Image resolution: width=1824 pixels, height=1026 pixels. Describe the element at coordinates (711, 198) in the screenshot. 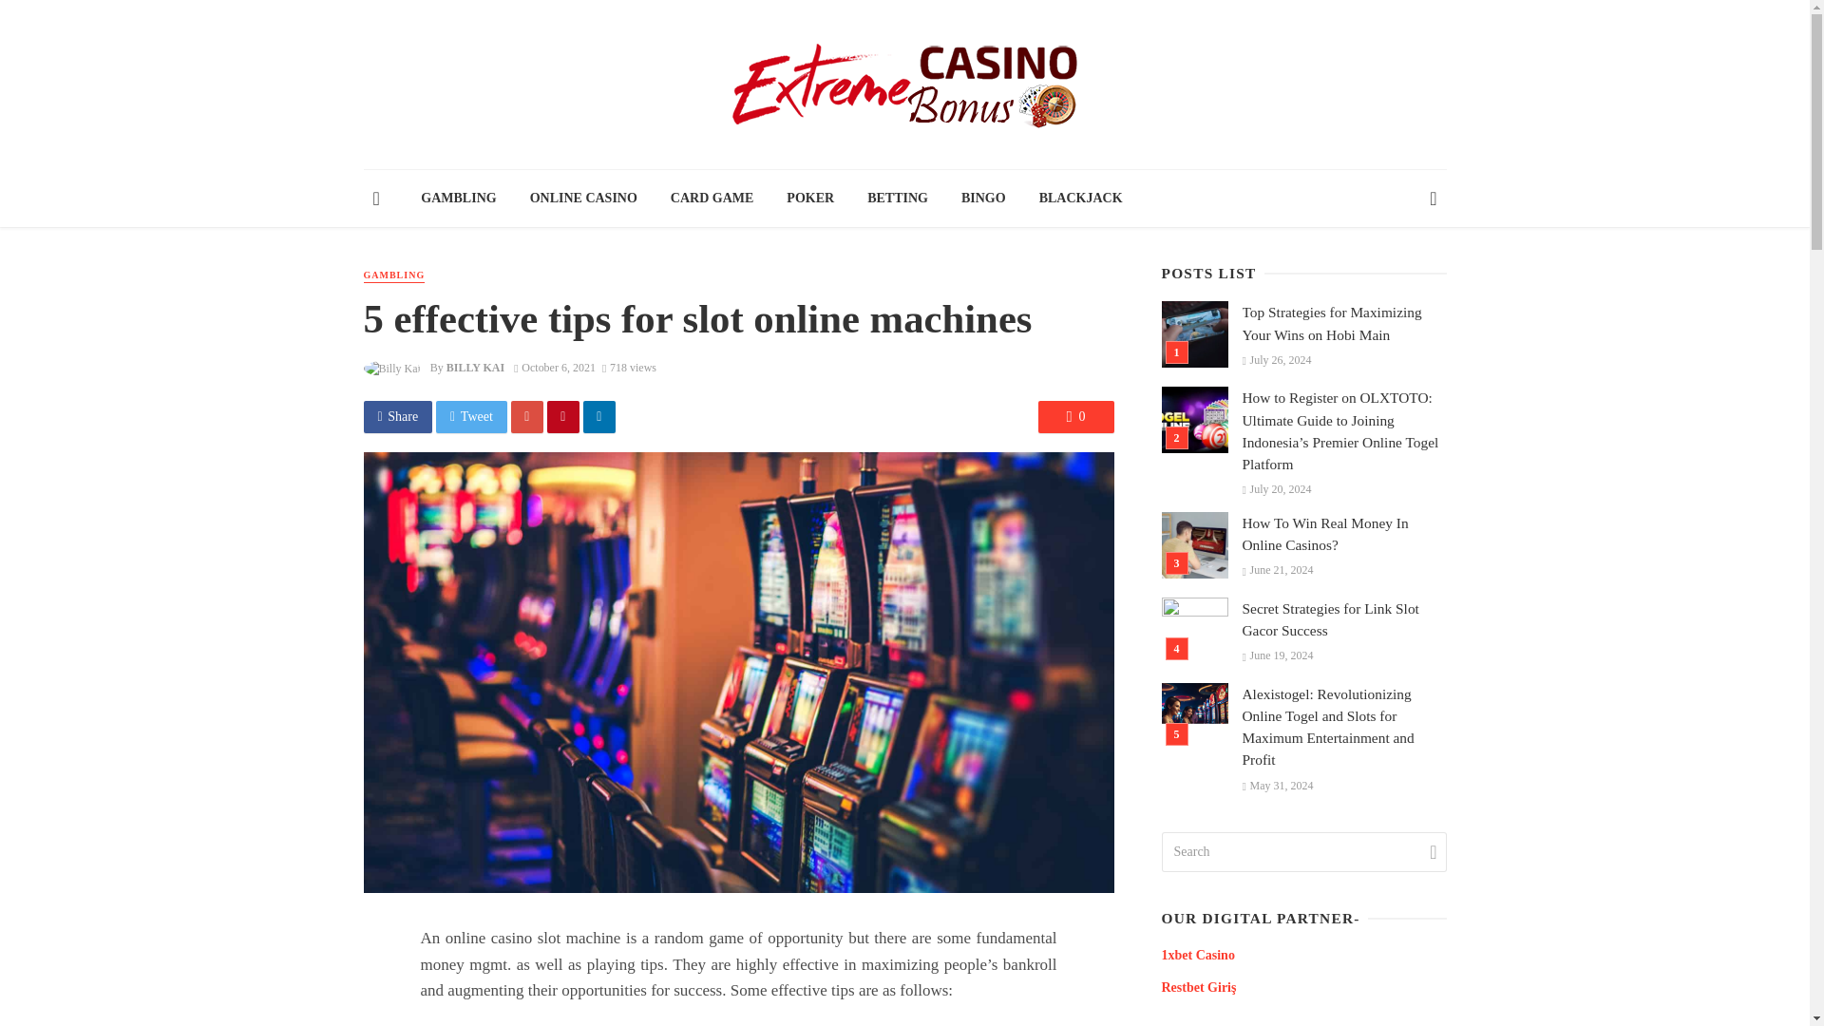

I see `CARD GAME` at that location.